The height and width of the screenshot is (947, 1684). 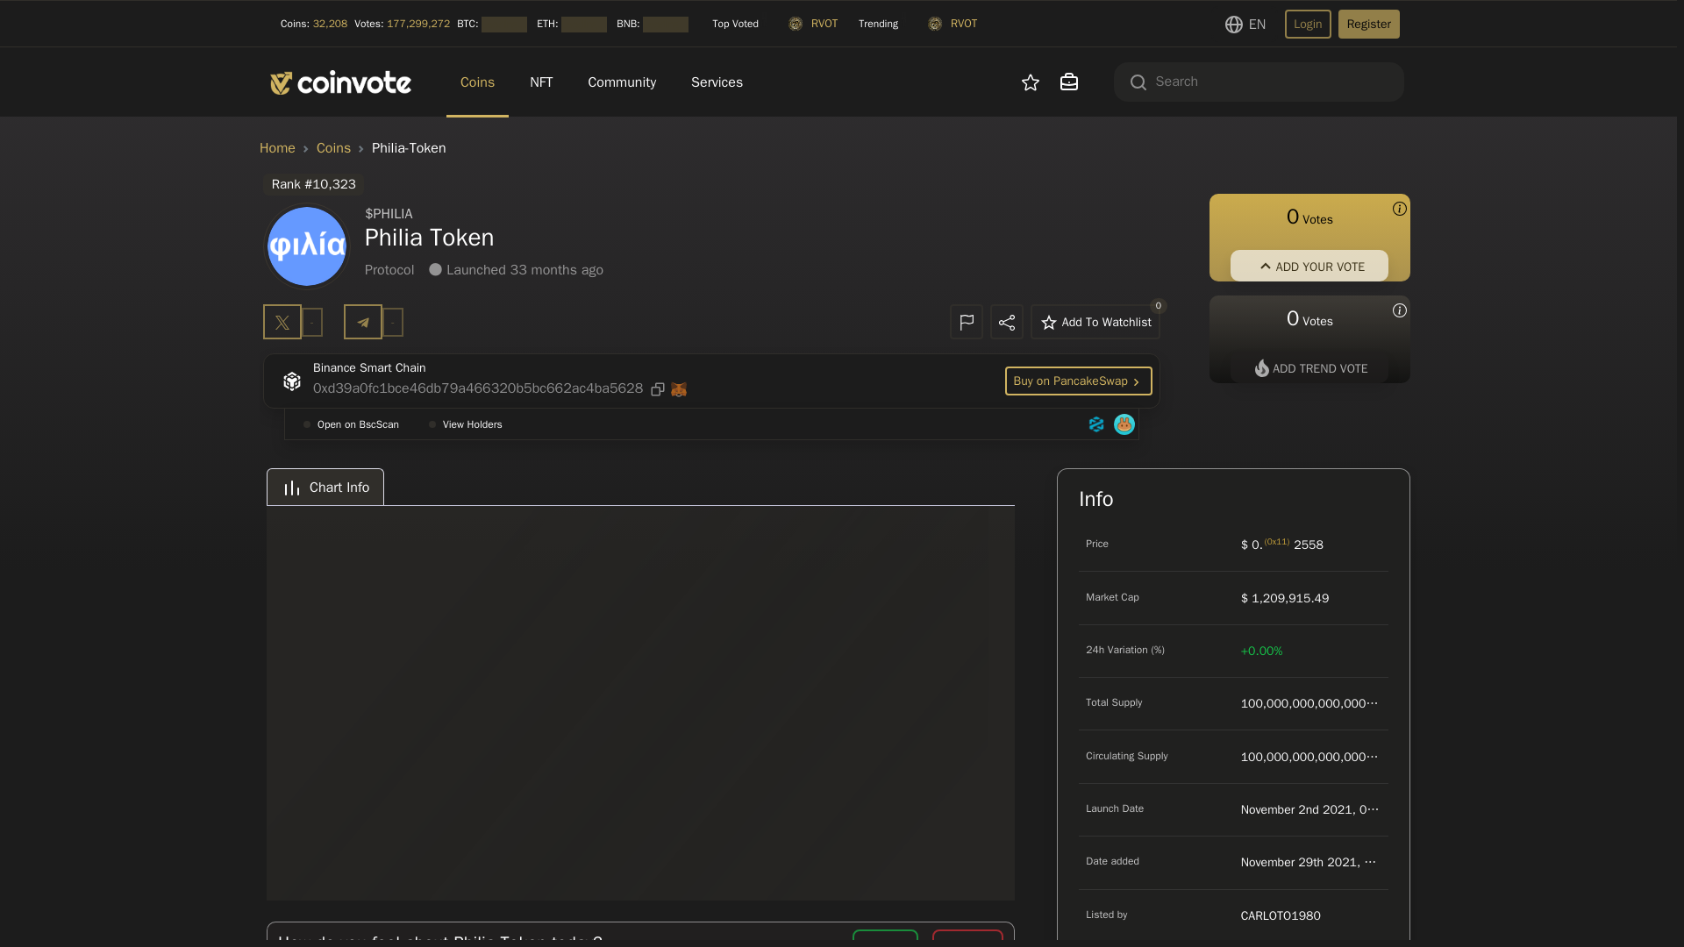 I want to click on Realtime price for 1 BNB in USDT, so click(x=653, y=25).